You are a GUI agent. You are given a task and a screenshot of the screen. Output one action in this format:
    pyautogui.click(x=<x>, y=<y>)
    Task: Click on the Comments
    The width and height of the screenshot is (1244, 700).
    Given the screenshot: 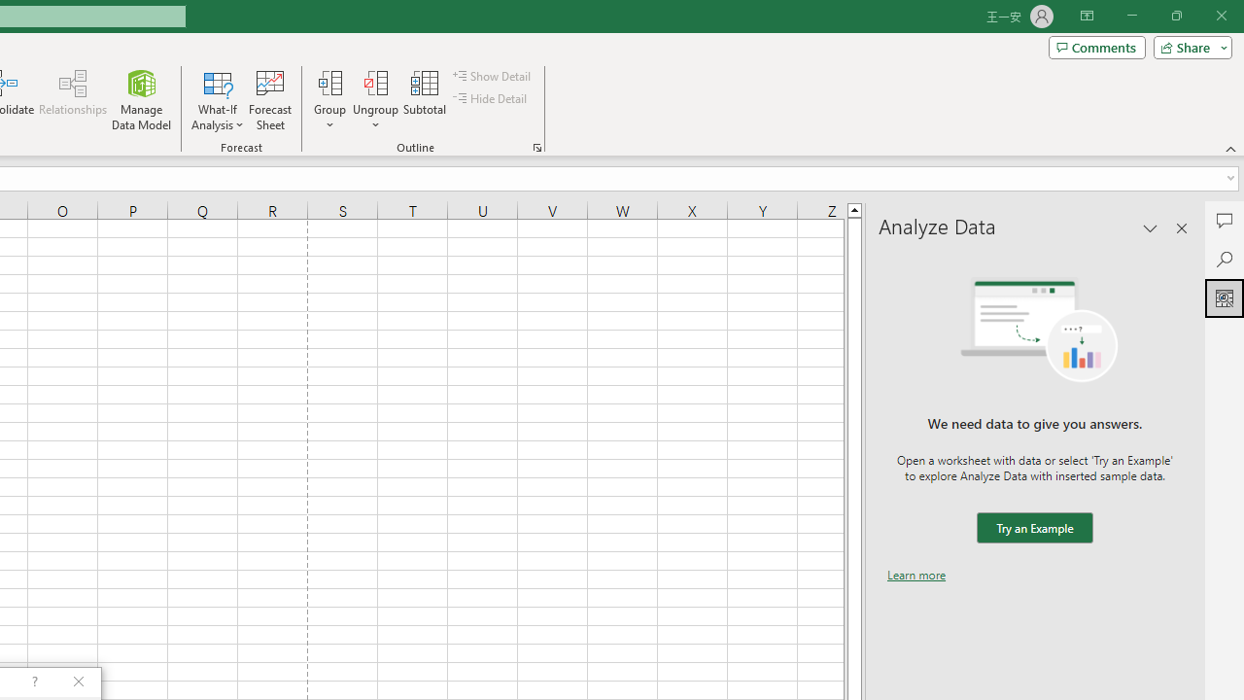 What is the action you would take?
    pyautogui.click(x=1096, y=47)
    